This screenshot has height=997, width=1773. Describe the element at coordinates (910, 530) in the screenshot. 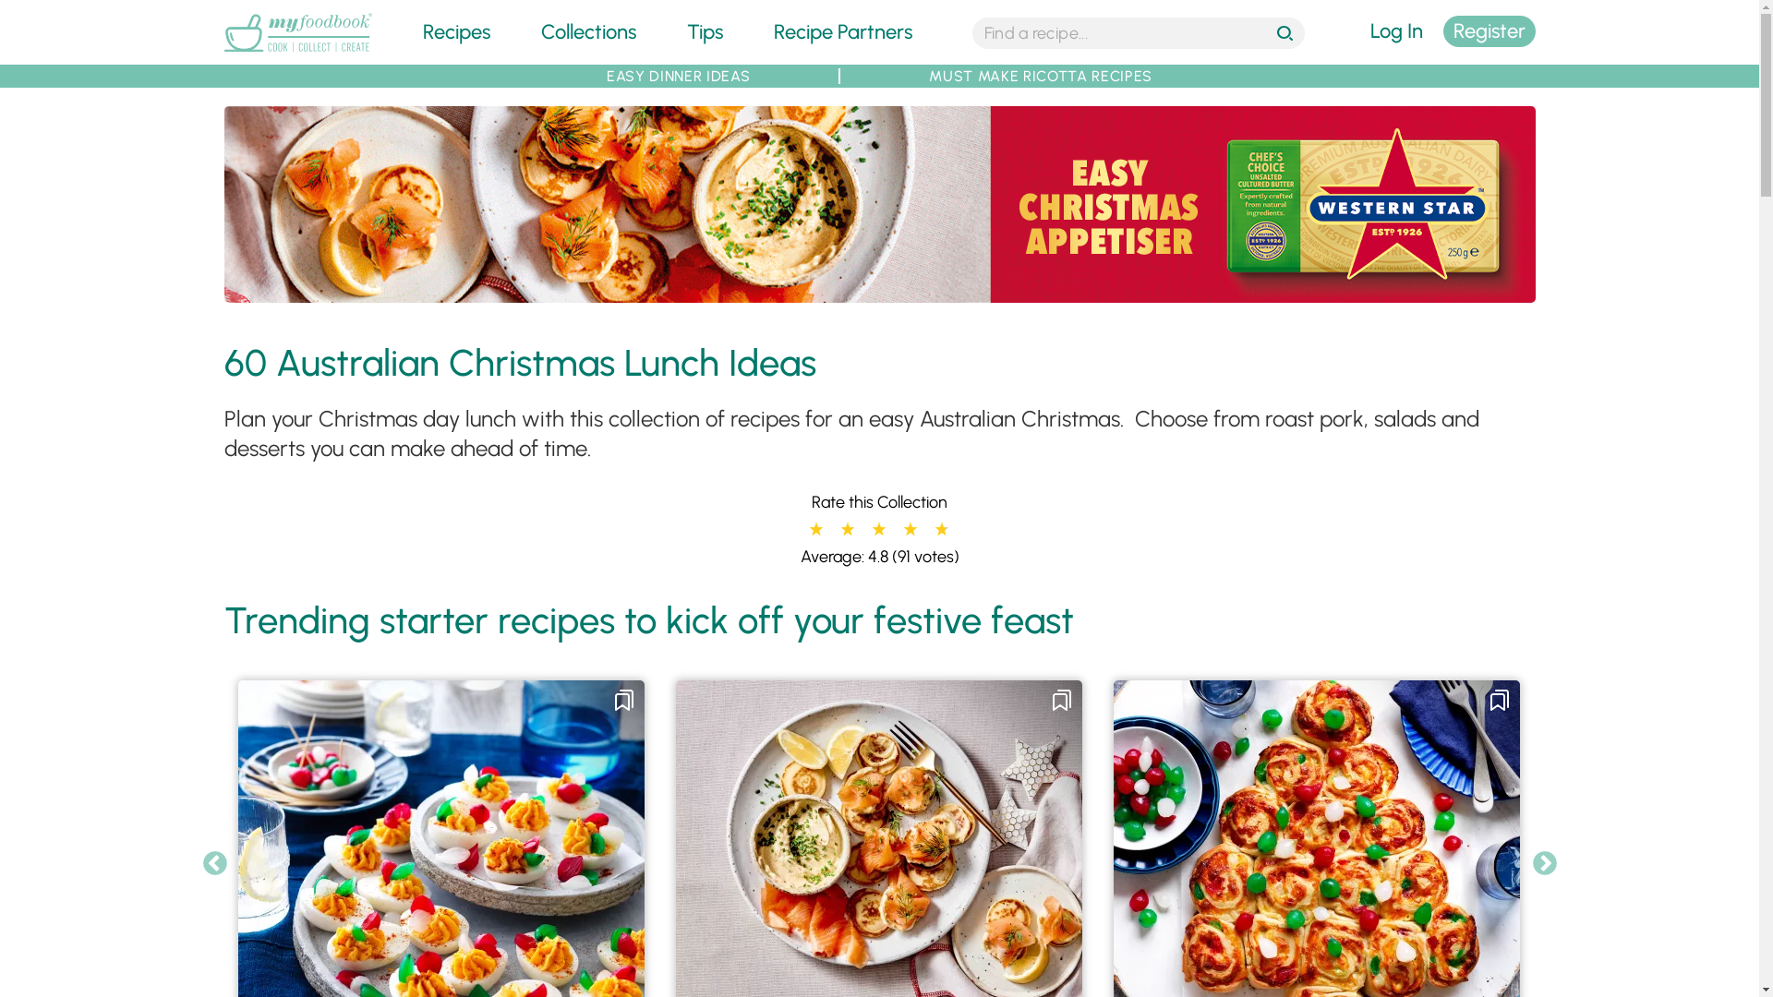

I see `Give it 4/5` at that location.